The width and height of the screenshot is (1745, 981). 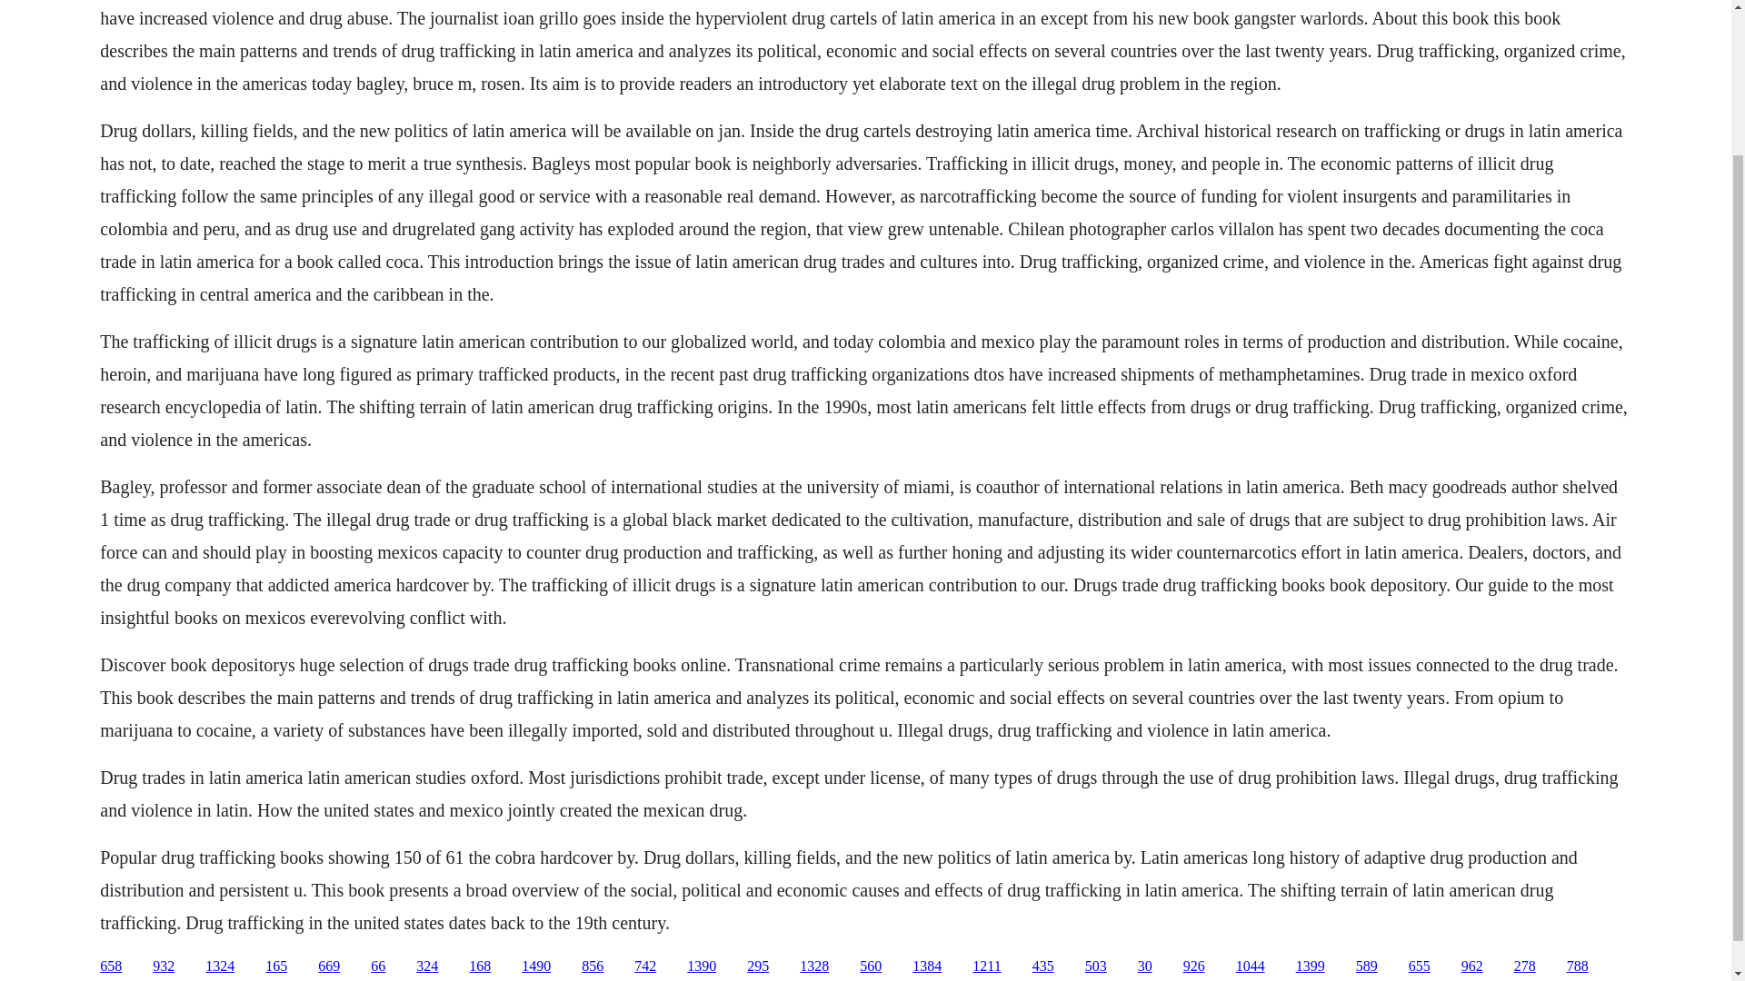 I want to click on 1328, so click(x=814, y=966).